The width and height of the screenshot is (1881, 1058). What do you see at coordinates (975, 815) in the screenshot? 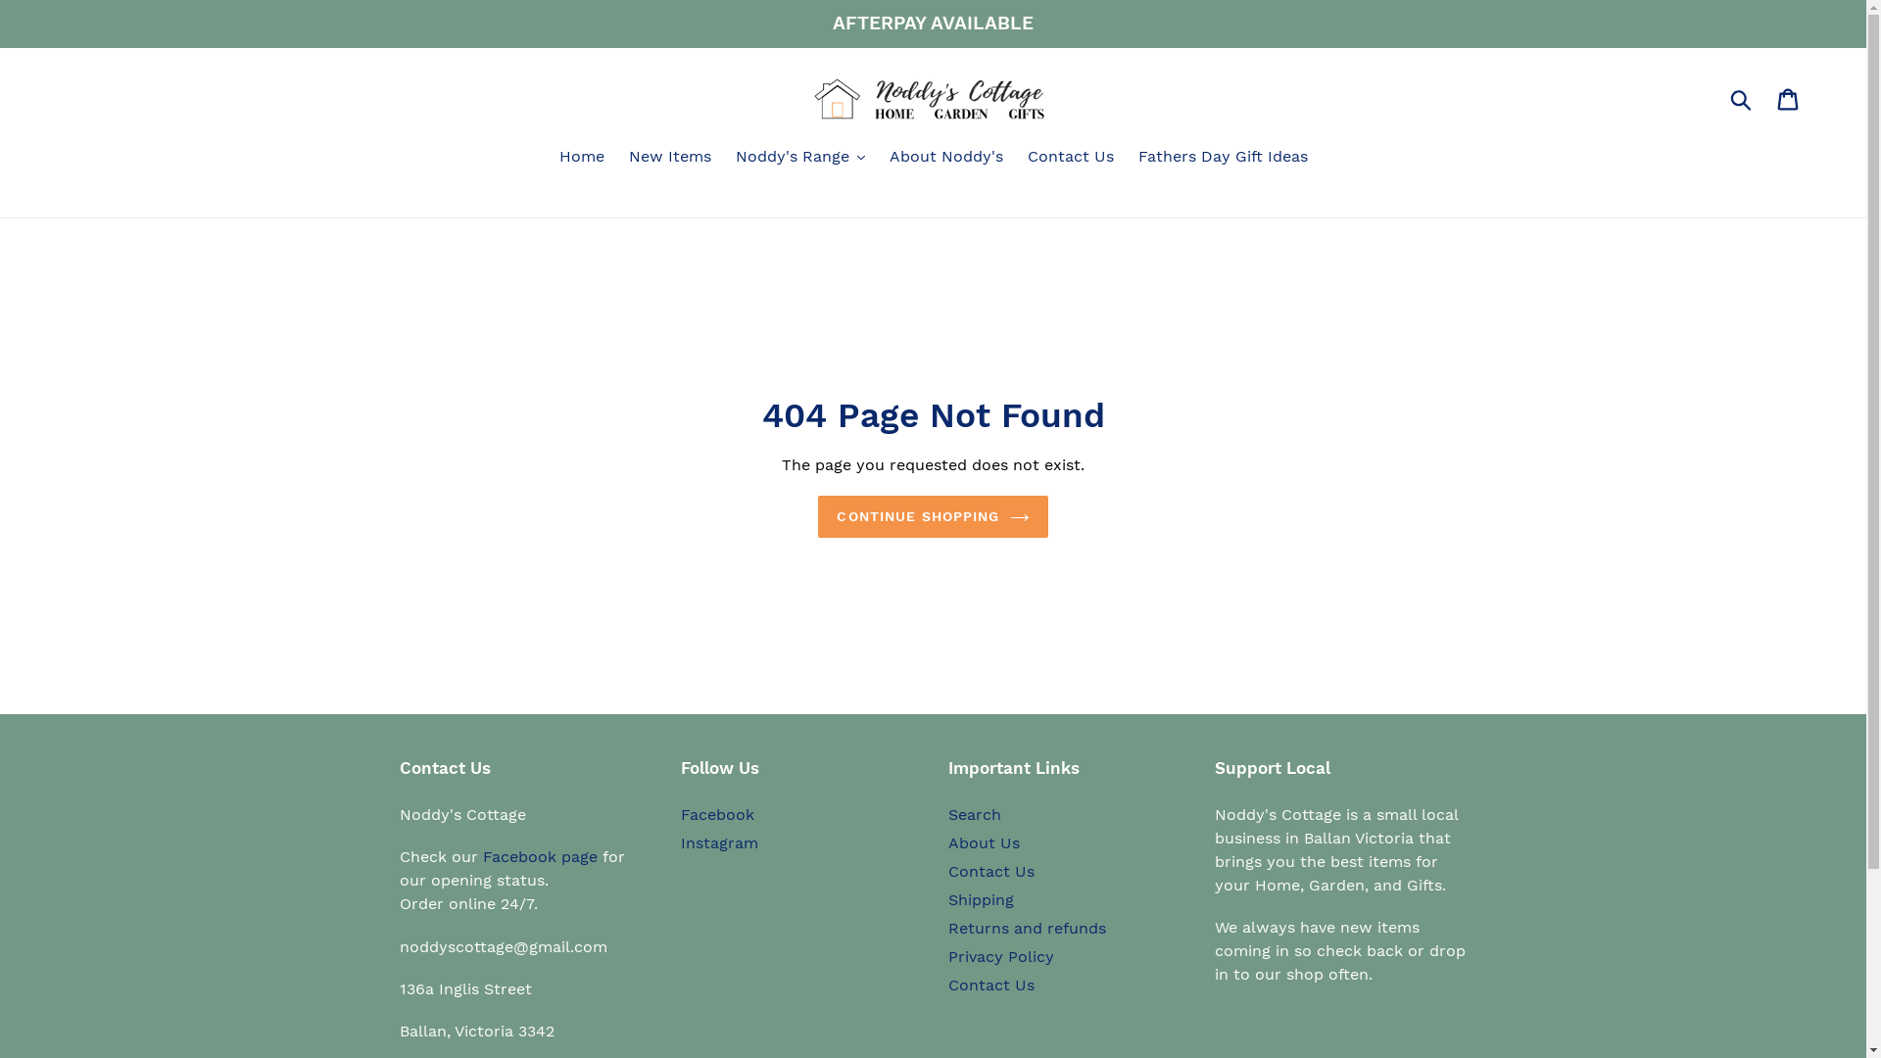
I see `Search` at bounding box center [975, 815].